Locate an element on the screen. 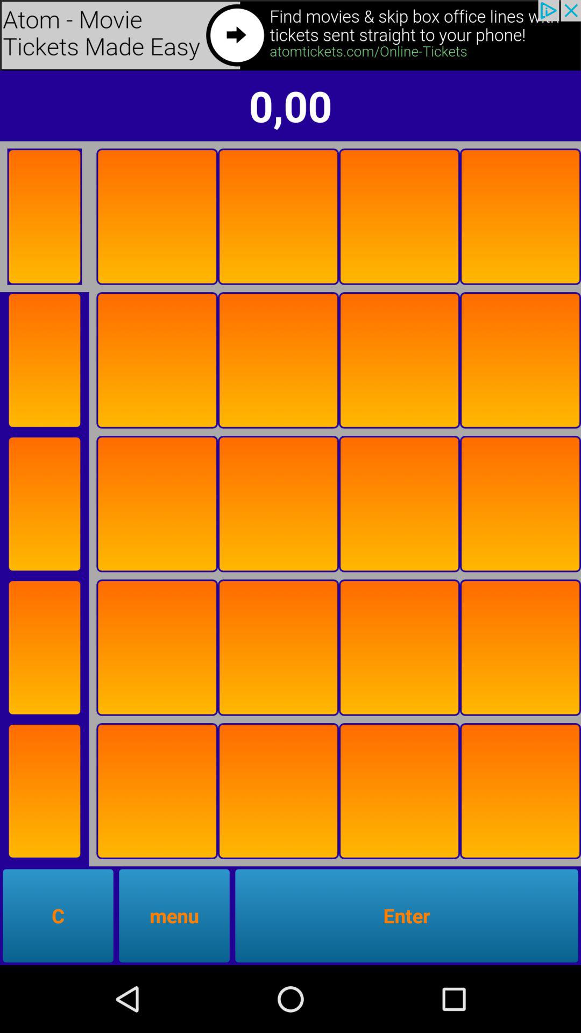 This screenshot has height=1033, width=581. add item is located at coordinates (157, 504).